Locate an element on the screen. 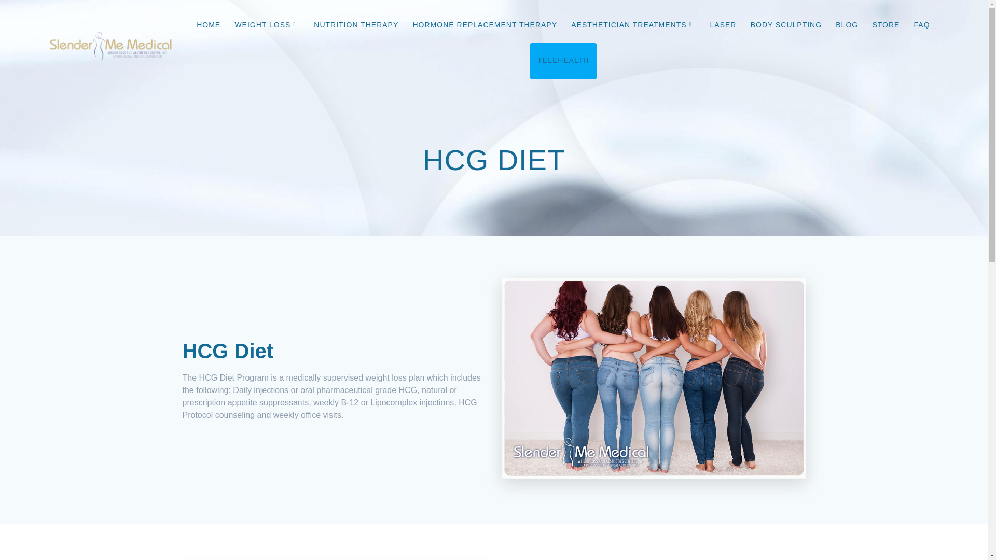 The image size is (996, 560). BLOG is located at coordinates (847, 26).